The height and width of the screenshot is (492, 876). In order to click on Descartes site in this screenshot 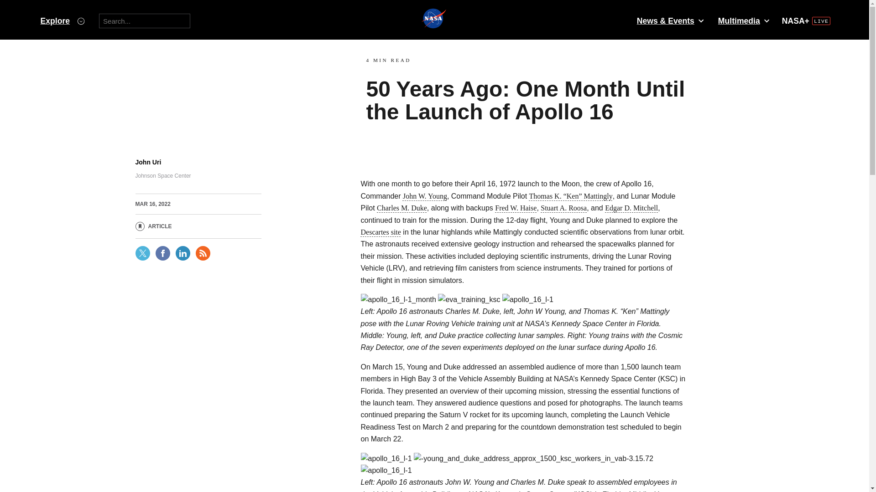, I will do `click(380, 232)`.